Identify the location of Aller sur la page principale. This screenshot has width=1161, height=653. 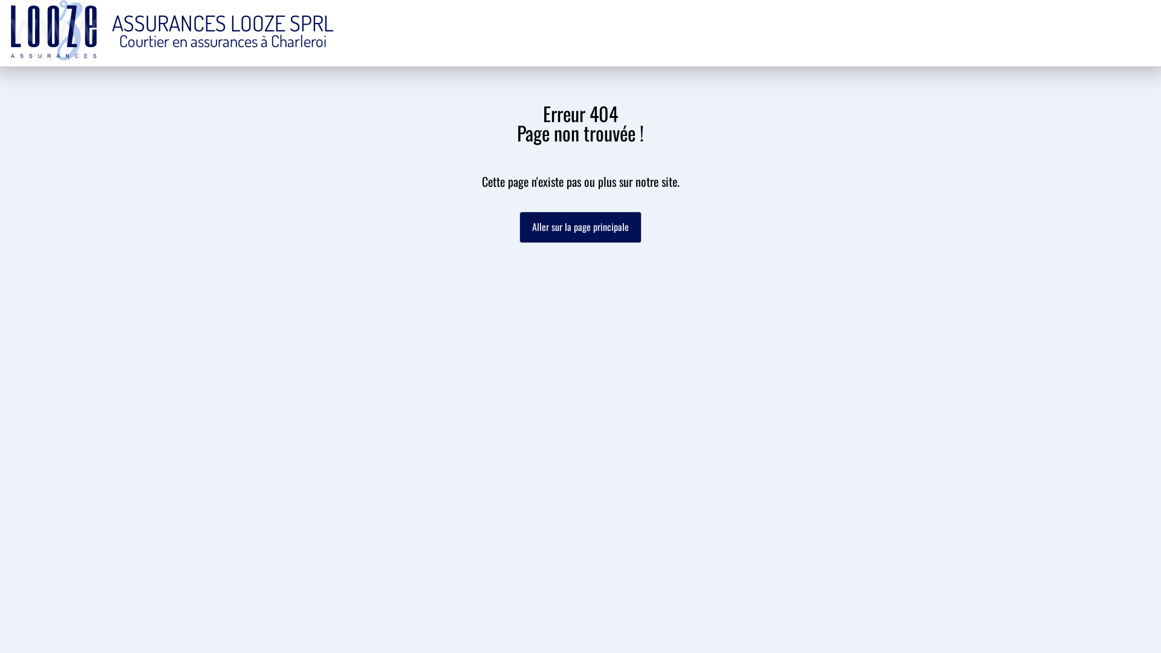
(580, 227).